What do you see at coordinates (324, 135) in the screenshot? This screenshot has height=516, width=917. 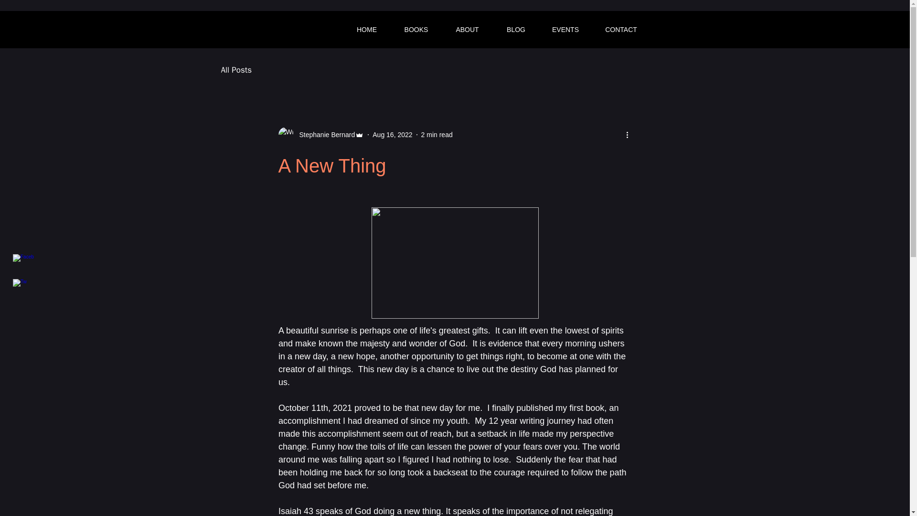 I see `Stephanie Bernard` at bounding box center [324, 135].